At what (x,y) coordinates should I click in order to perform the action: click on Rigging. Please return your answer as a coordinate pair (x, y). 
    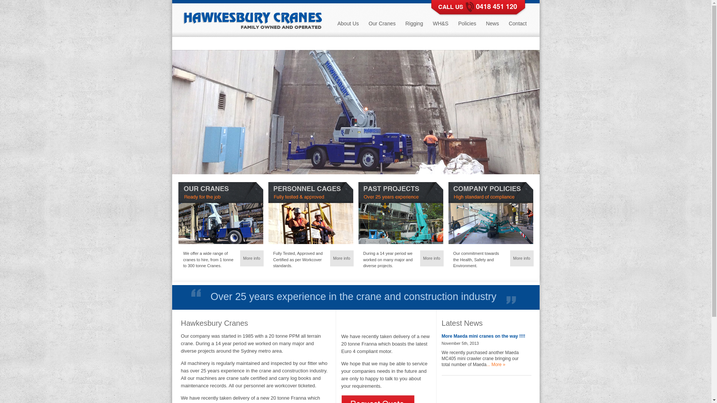
    Looking at the image, I should click on (414, 26).